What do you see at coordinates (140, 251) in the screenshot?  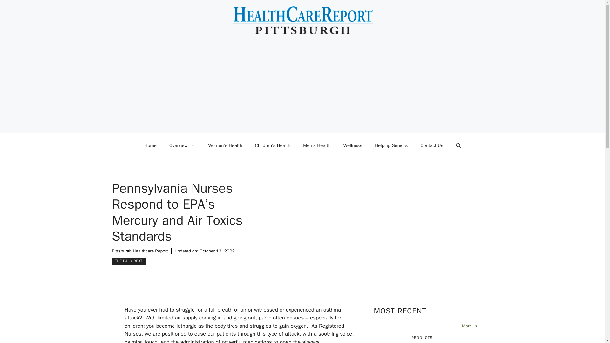 I see `Pittsburgh Healthcare Report` at bounding box center [140, 251].